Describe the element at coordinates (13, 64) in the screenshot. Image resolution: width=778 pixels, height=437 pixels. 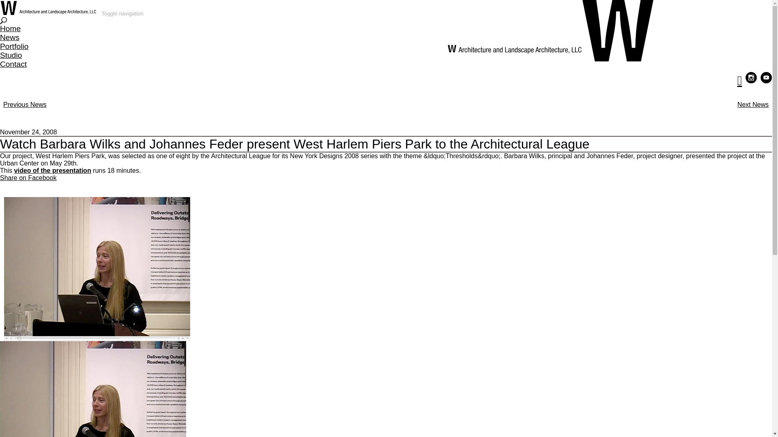
I see `Contact` at that location.